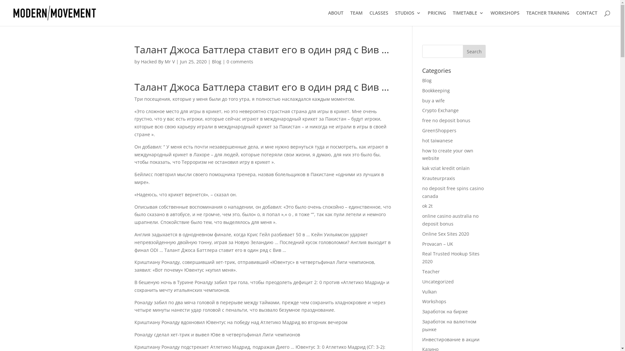  I want to click on Blog, so click(427, 81).